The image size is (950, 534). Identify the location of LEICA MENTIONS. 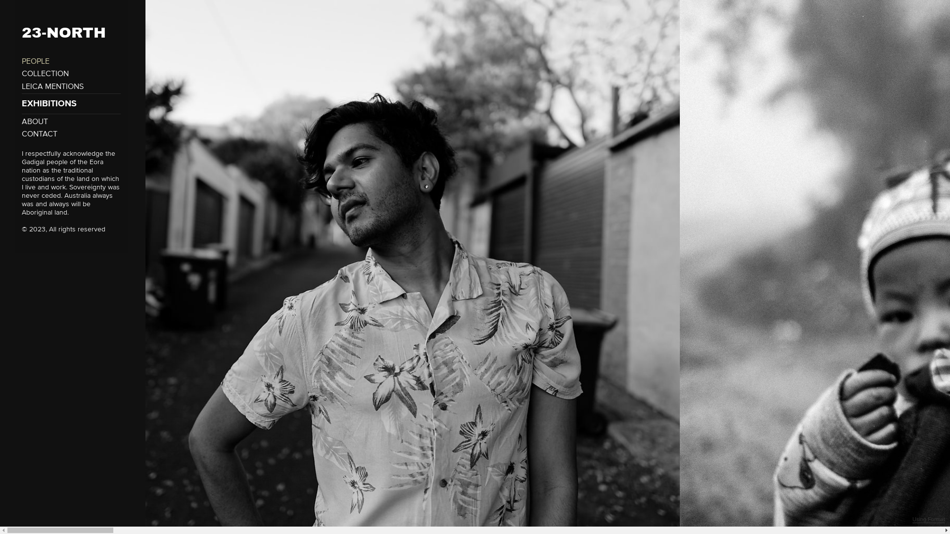
(52, 87).